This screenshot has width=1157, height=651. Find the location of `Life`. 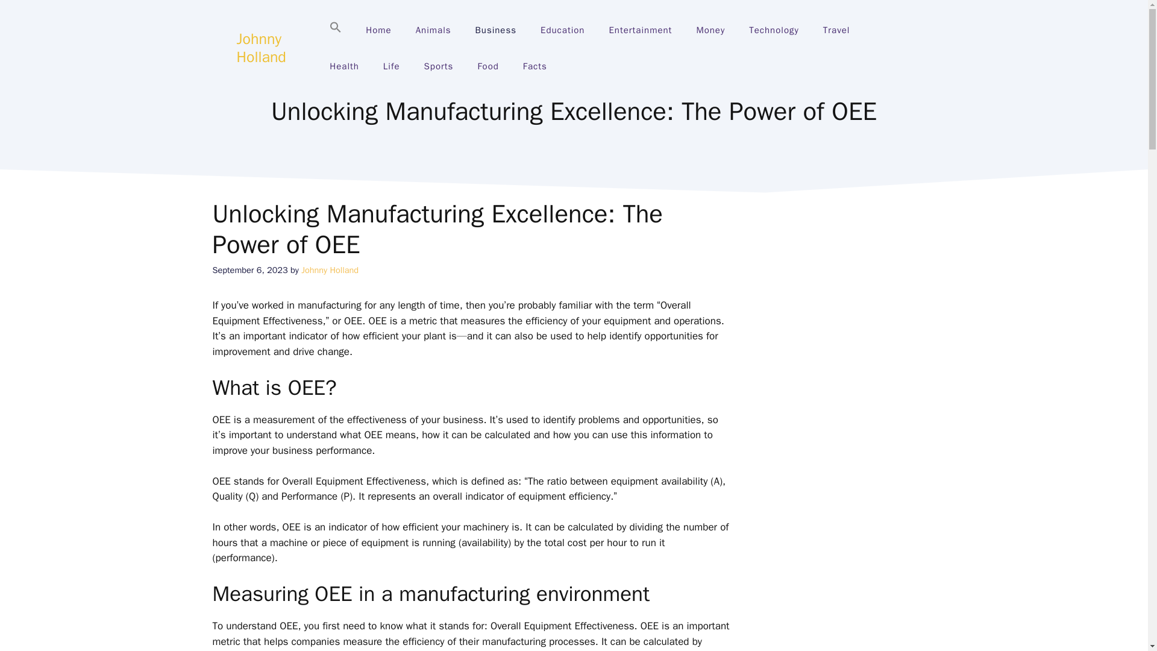

Life is located at coordinates (392, 66).